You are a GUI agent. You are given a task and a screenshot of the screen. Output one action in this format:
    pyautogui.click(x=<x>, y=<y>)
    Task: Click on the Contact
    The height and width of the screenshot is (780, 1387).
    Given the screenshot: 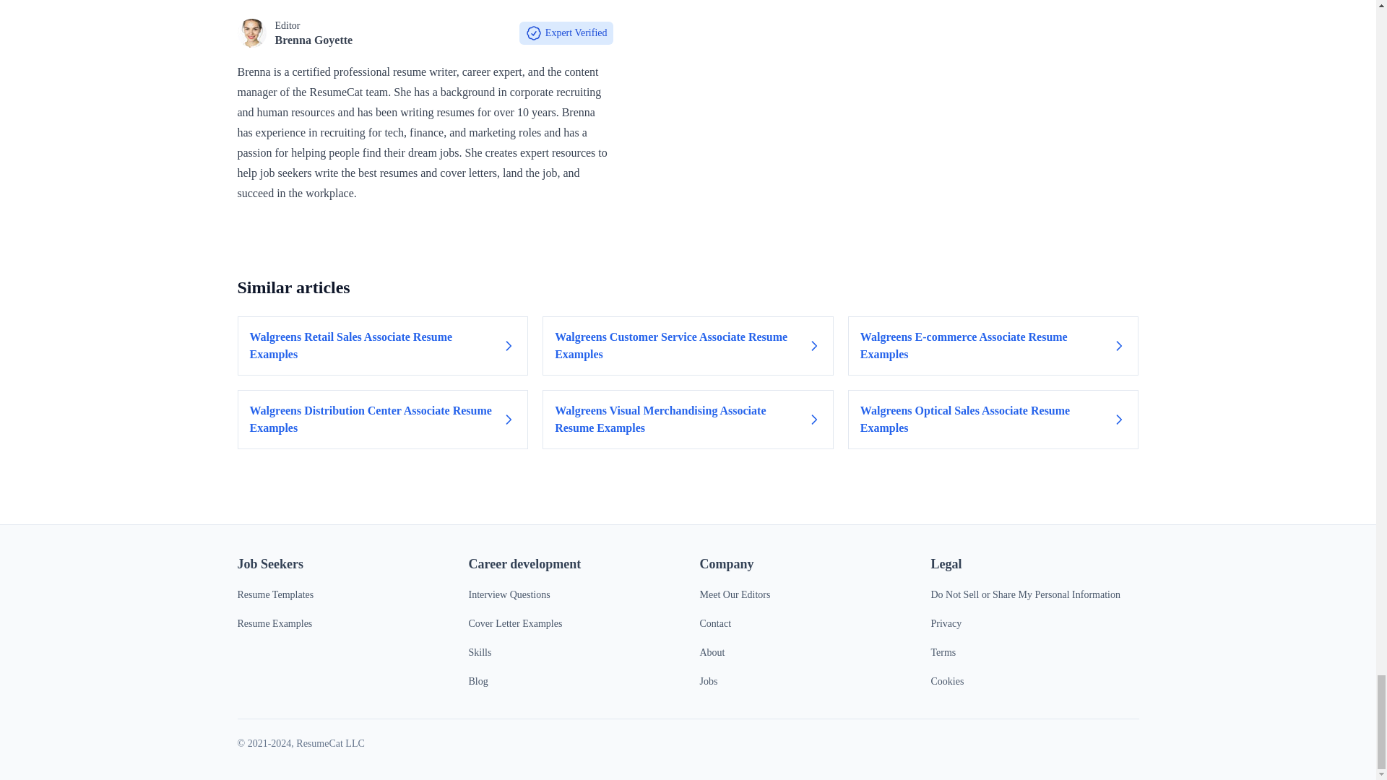 What is the action you would take?
    pyautogui.click(x=714, y=623)
    